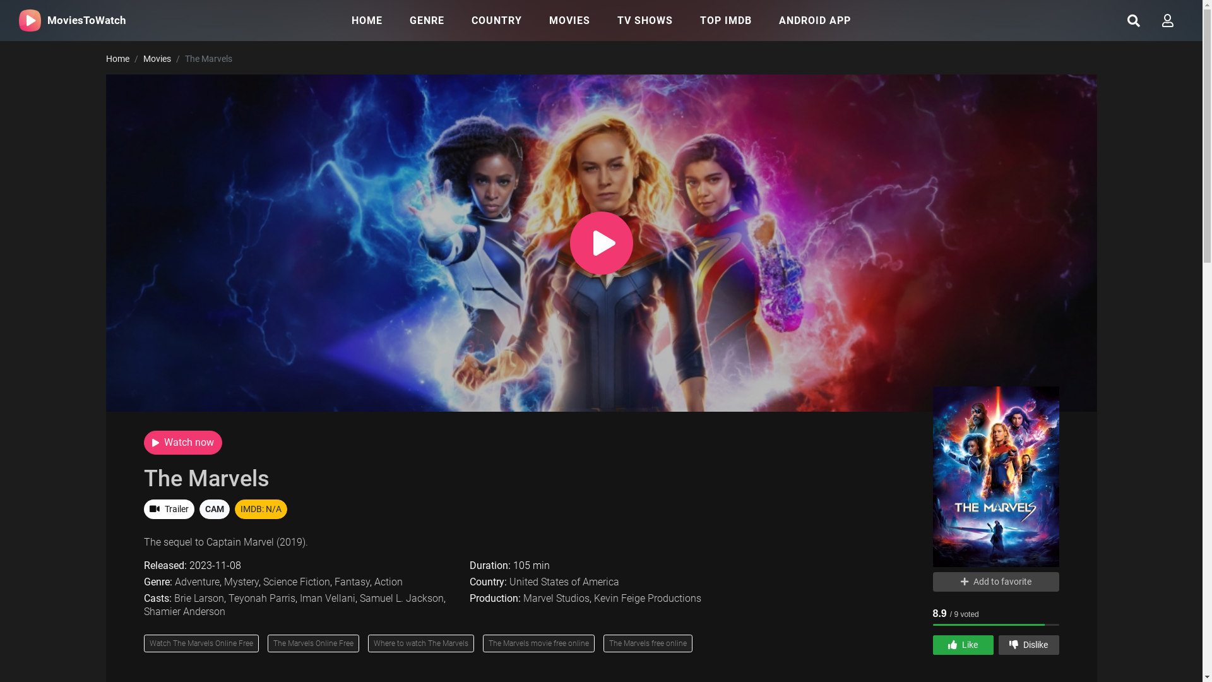 Image resolution: width=1212 pixels, height=682 pixels. What do you see at coordinates (815, 20) in the screenshot?
I see `ANDROID APP` at bounding box center [815, 20].